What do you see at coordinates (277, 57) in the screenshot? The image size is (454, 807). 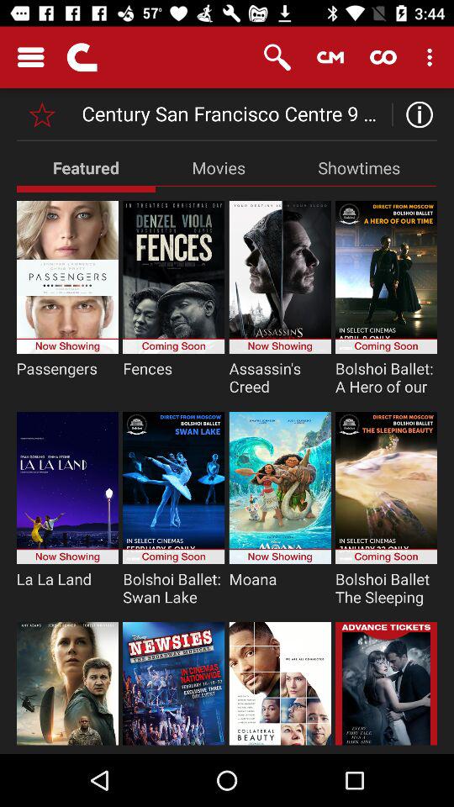 I see `open the item above century san francisco` at bounding box center [277, 57].